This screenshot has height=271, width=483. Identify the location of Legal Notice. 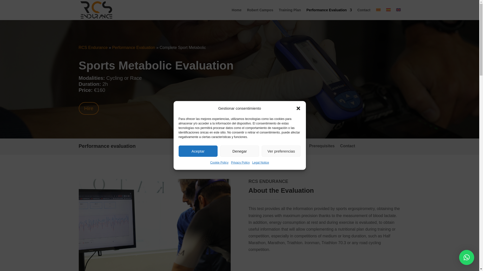
(261, 163).